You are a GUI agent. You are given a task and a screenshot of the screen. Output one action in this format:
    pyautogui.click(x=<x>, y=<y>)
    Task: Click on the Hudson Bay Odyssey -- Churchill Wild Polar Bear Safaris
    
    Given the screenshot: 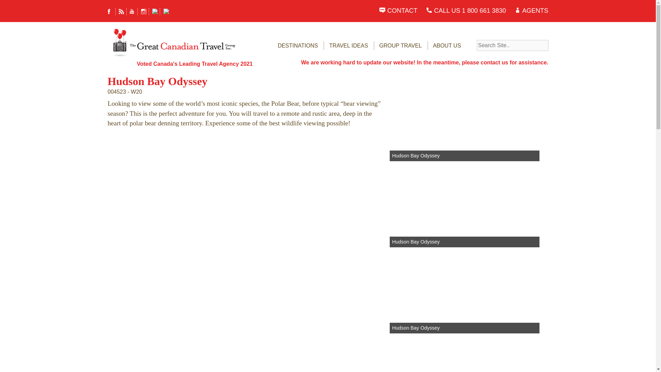 What is the action you would take?
    pyautogui.click(x=218, y=194)
    